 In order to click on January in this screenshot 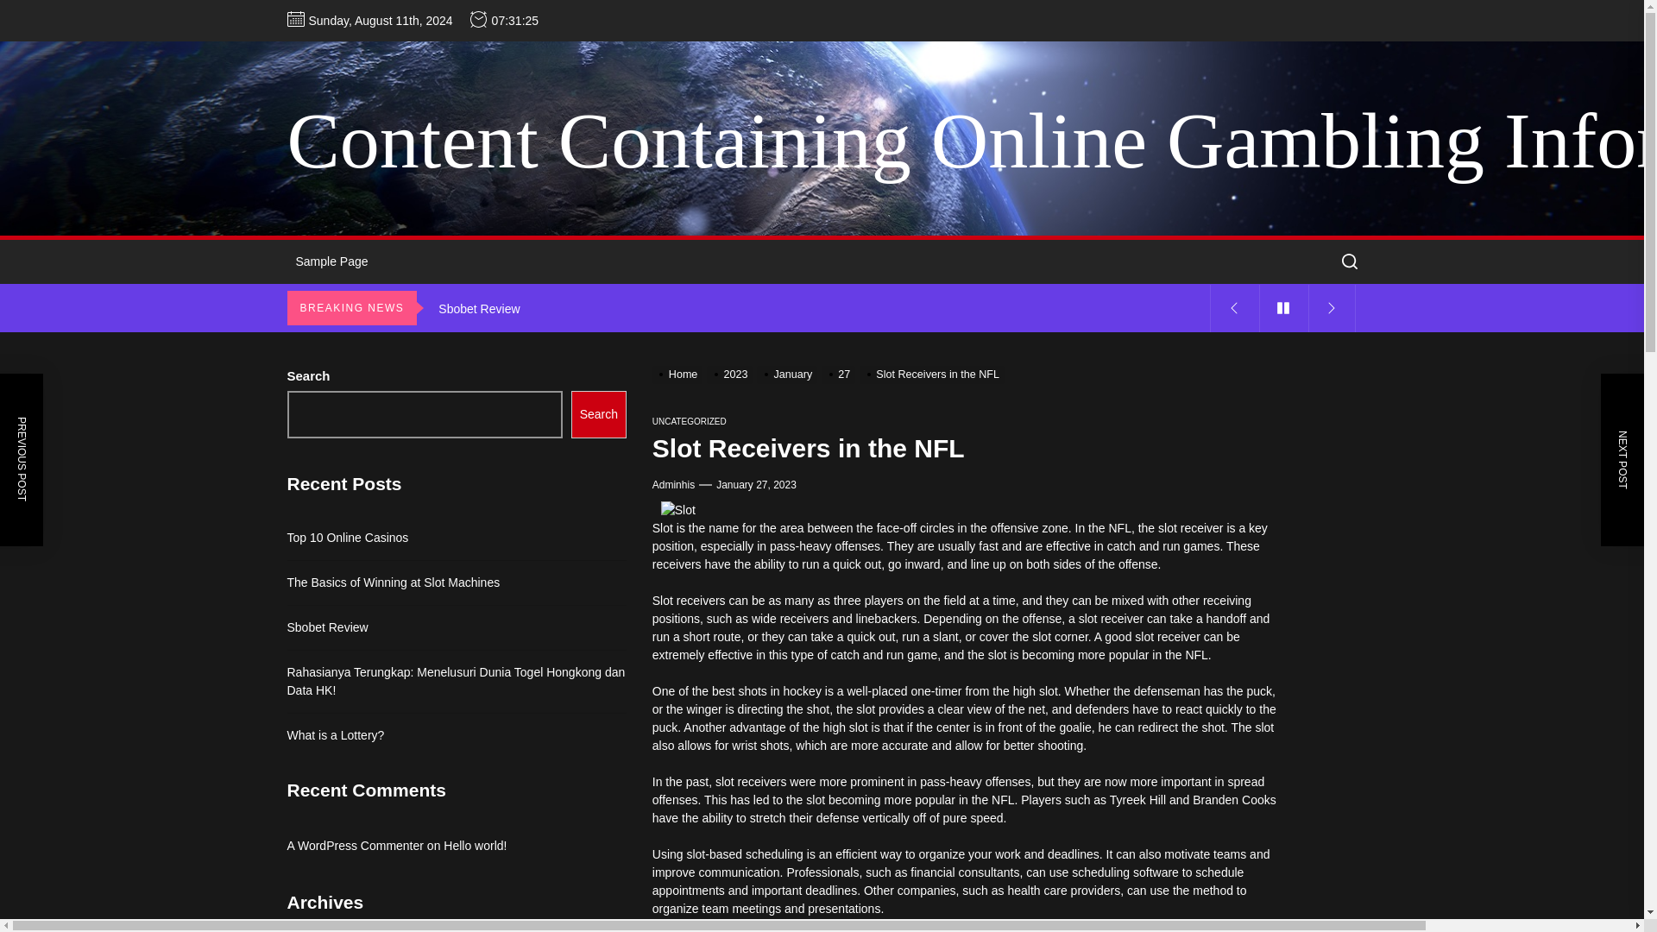, I will do `click(789, 374)`.